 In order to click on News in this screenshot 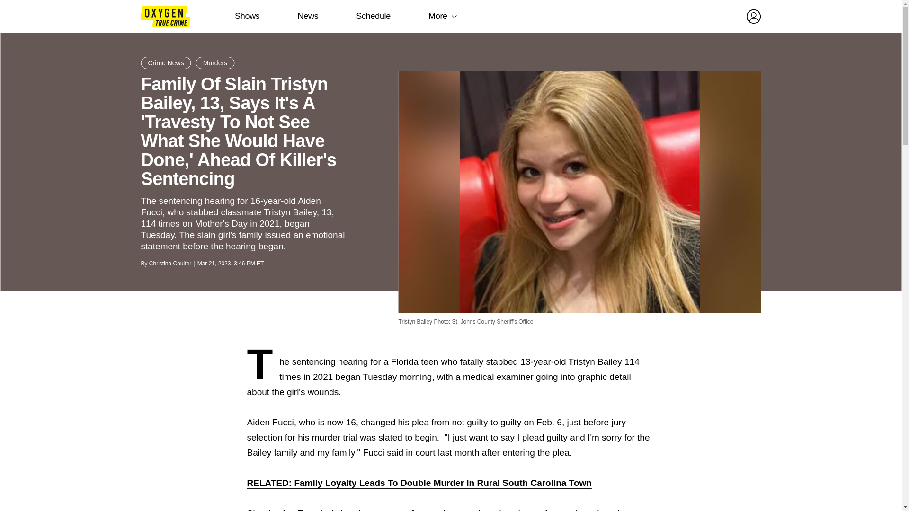, I will do `click(308, 16)`.